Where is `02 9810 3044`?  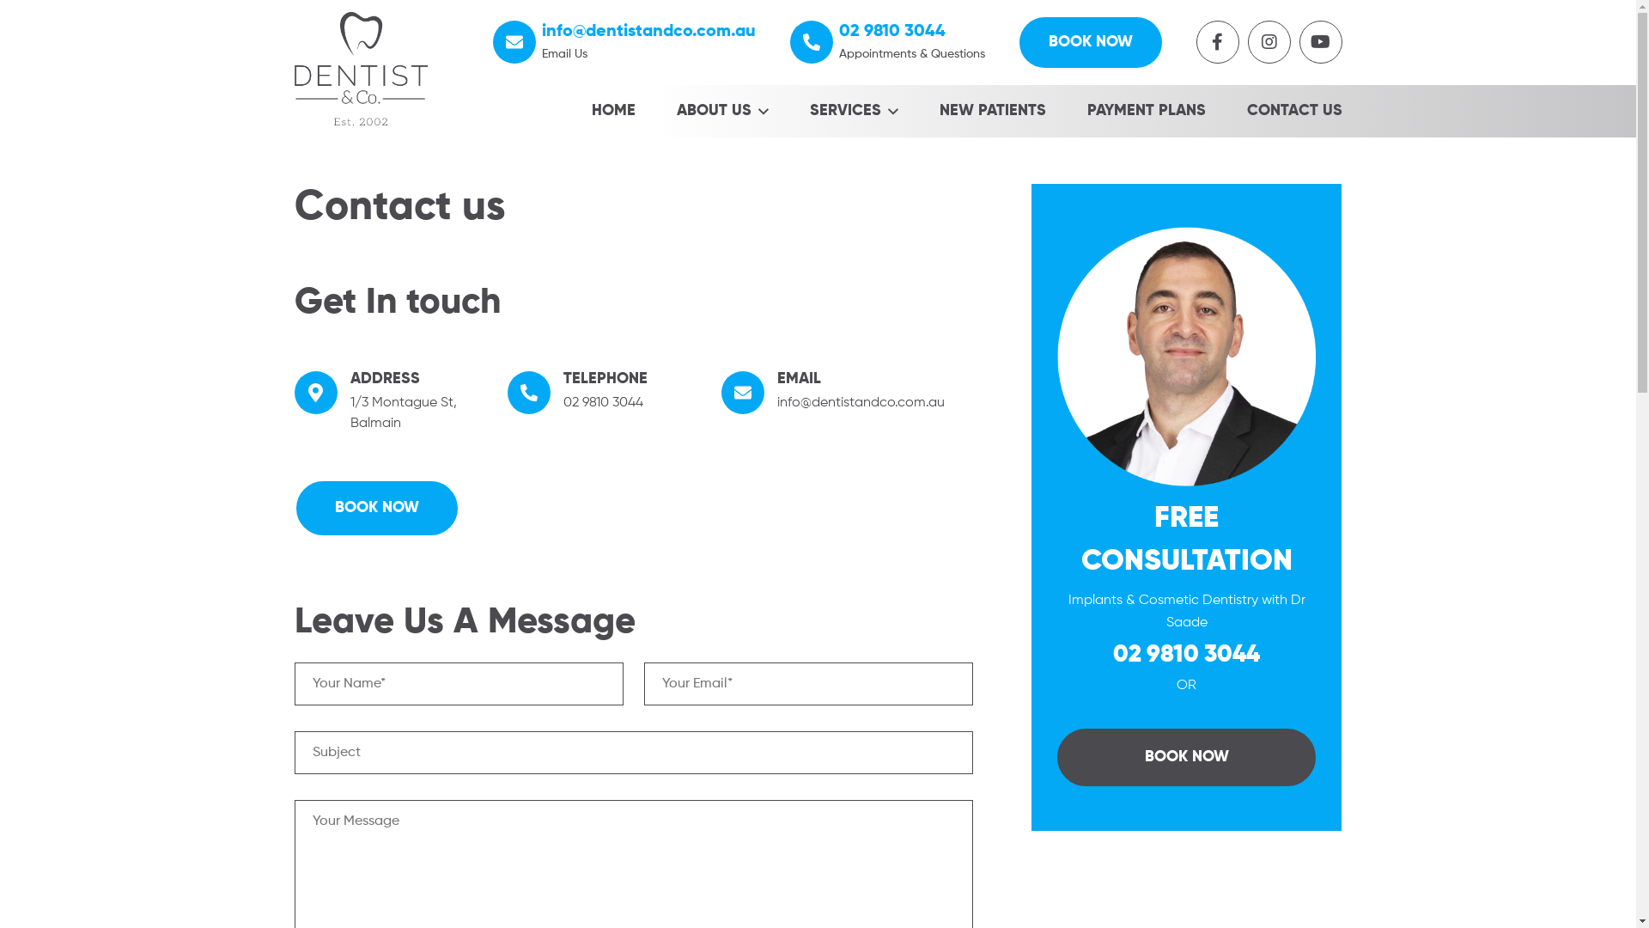 02 9810 3044 is located at coordinates (891, 32).